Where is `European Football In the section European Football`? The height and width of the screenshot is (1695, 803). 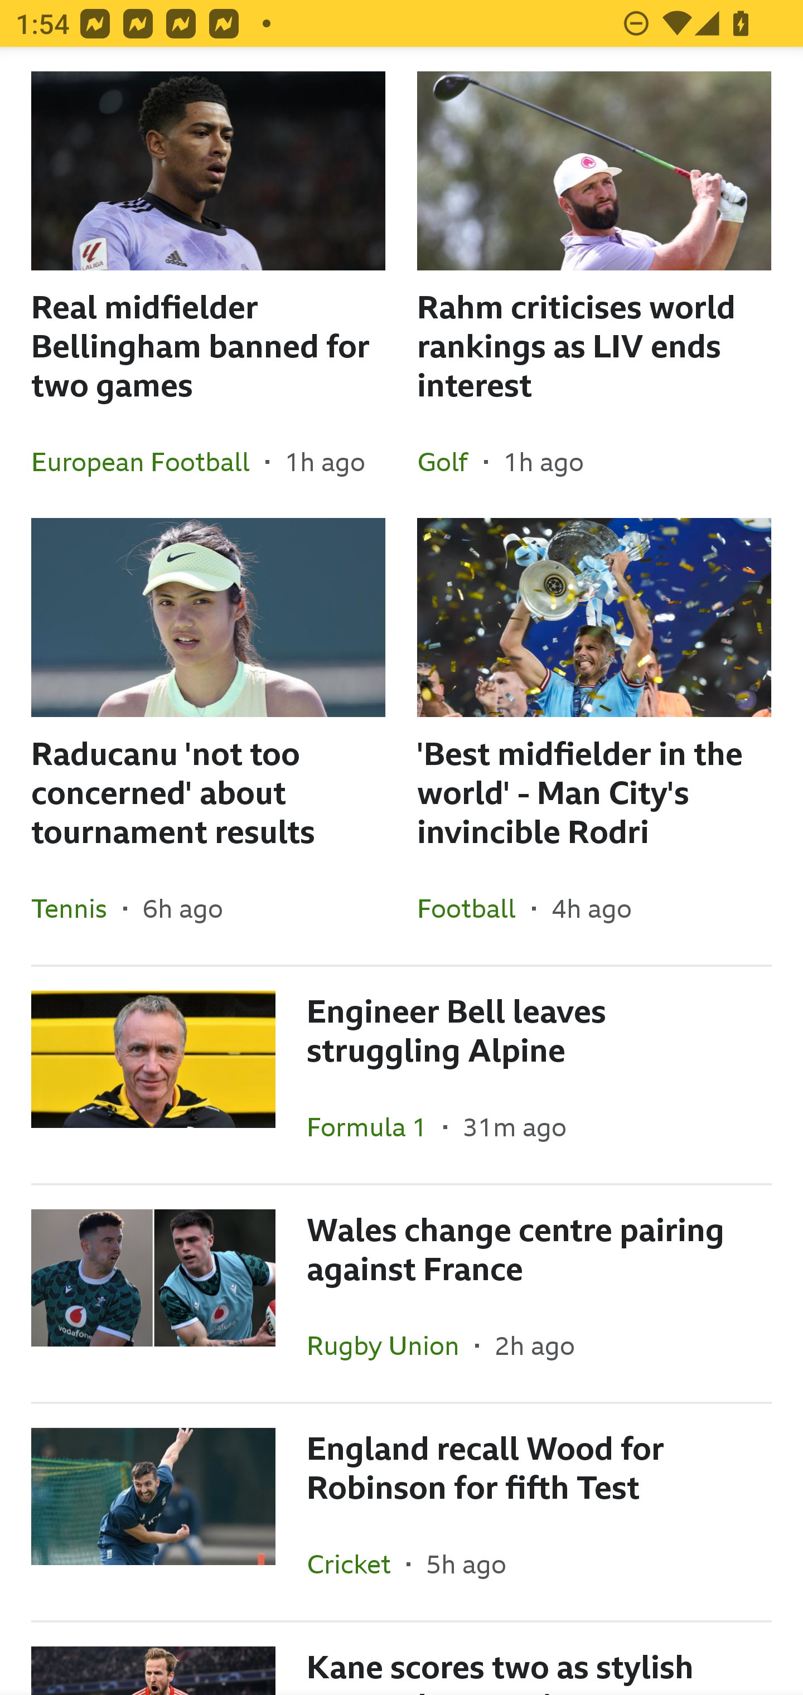 European Football In the section European Football is located at coordinates (148, 462).